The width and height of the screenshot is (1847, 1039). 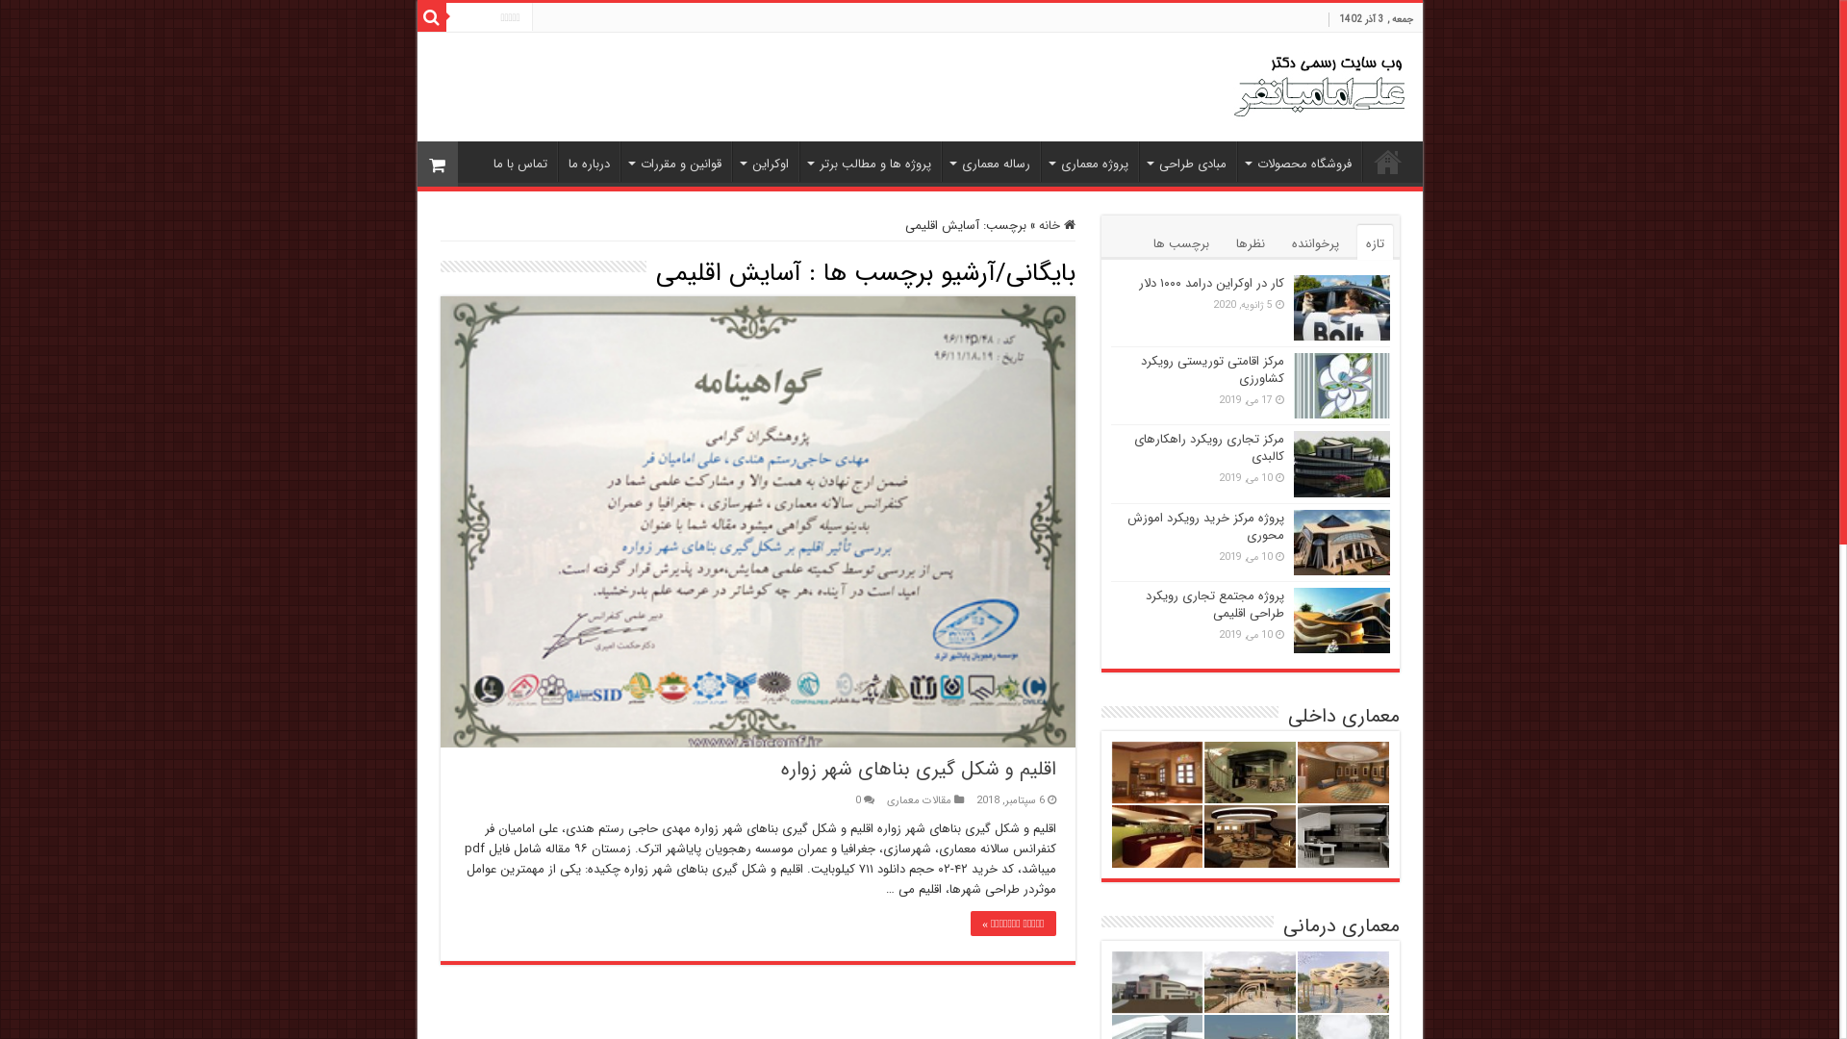 I want to click on 0, so click(x=857, y=800).